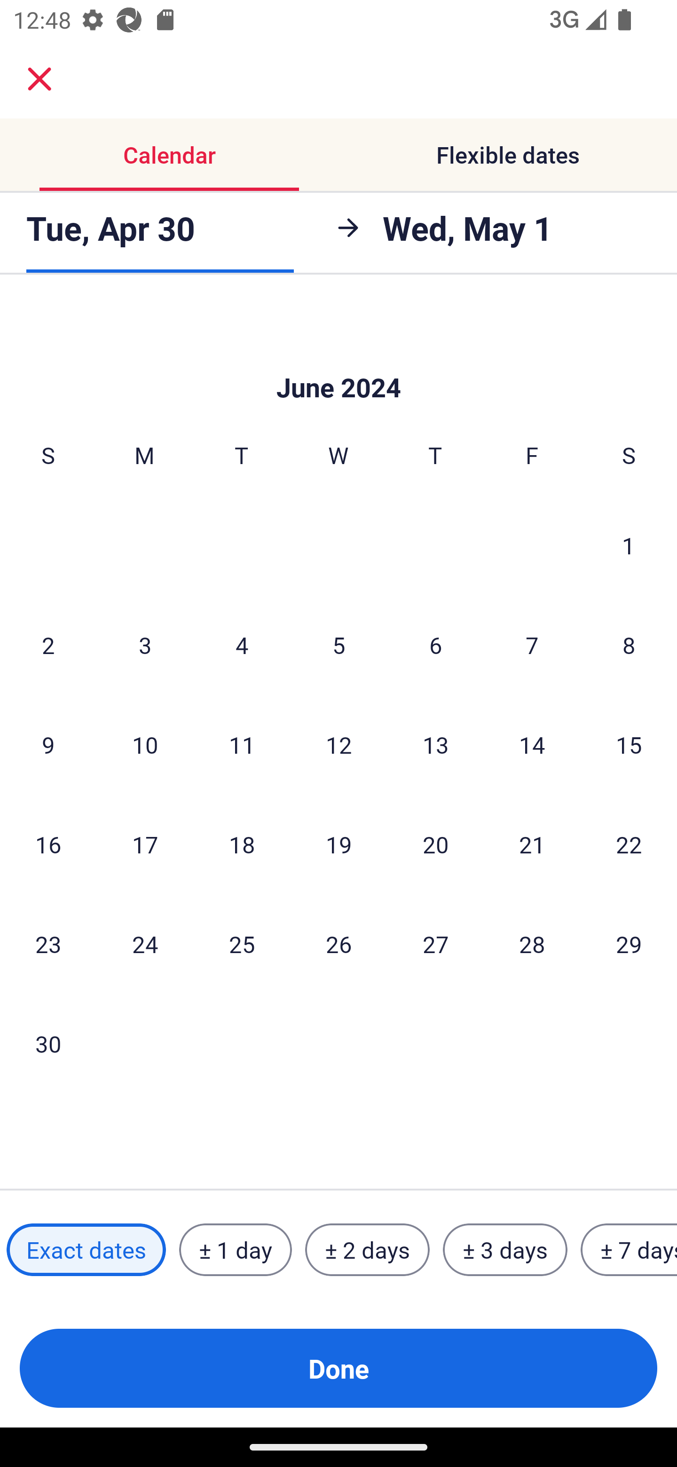 This screenshot has height=1467, width=677. What do you see at coordinates (235, 1250) in the screenshot?
I see `± 1 day` at bounding box center [235, 1250].